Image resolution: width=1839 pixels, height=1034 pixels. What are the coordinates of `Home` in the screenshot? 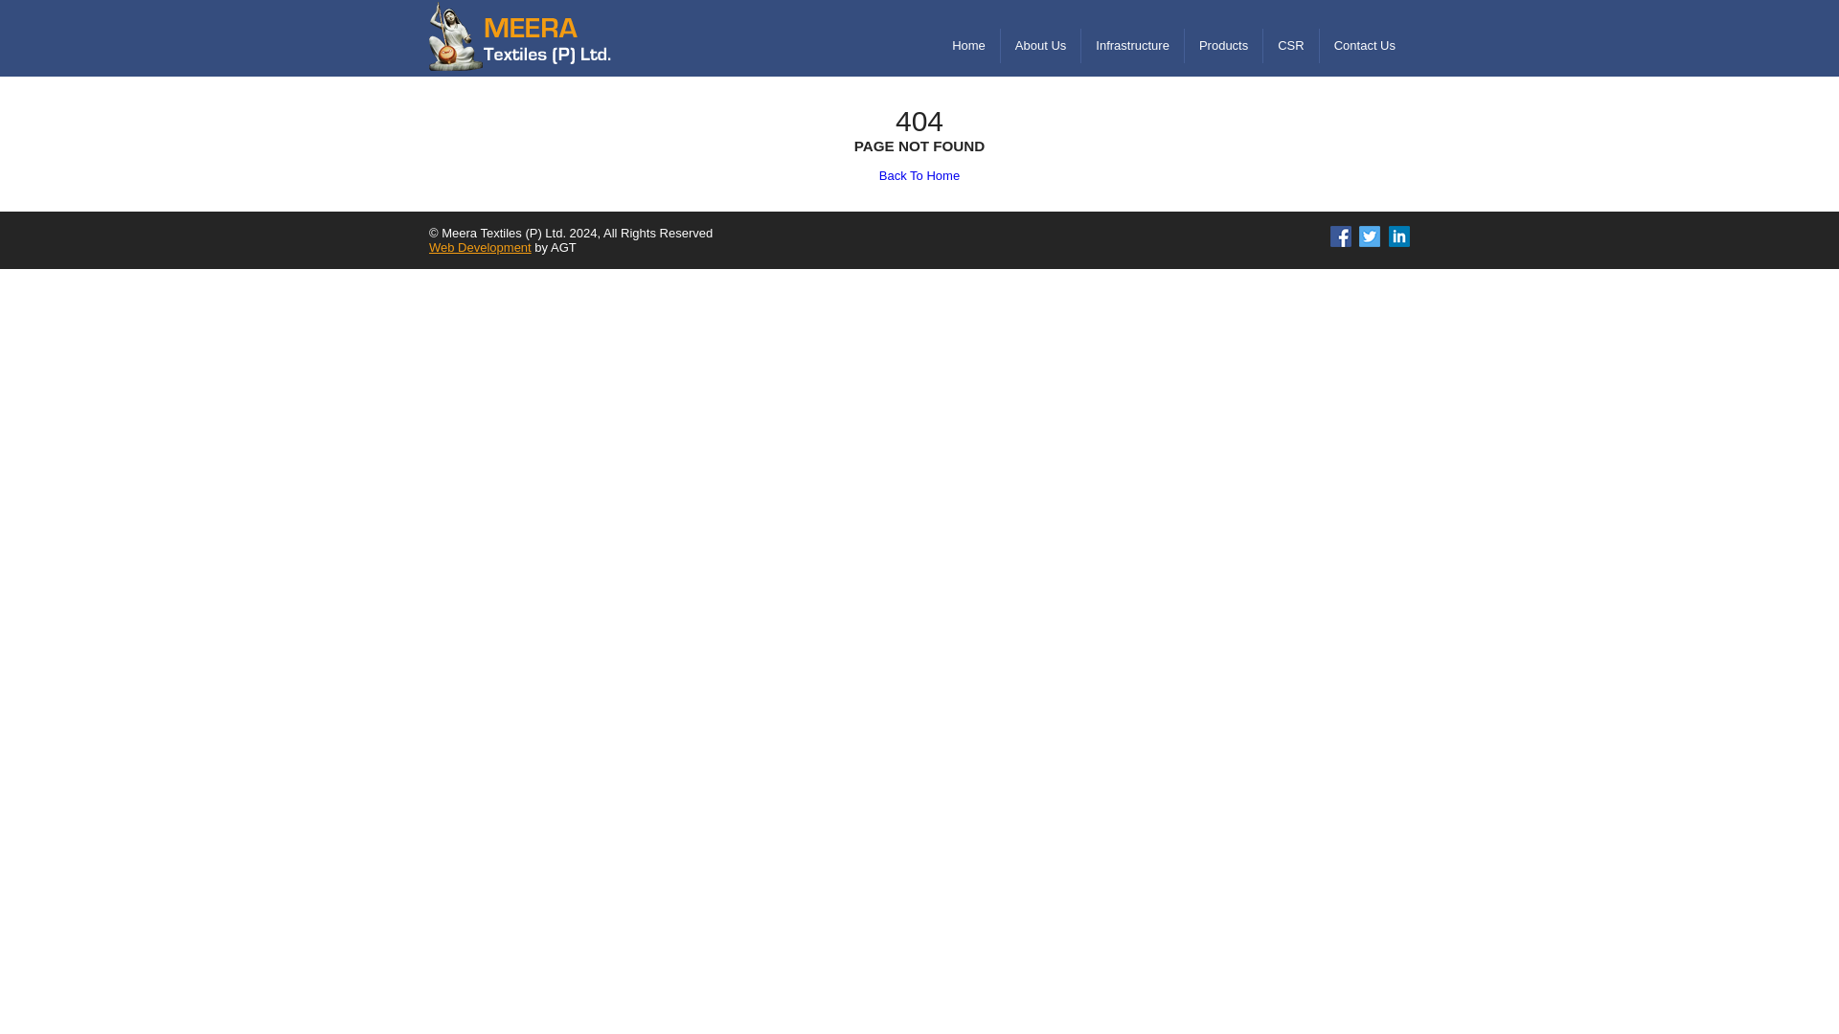 It's located at (969, 46).